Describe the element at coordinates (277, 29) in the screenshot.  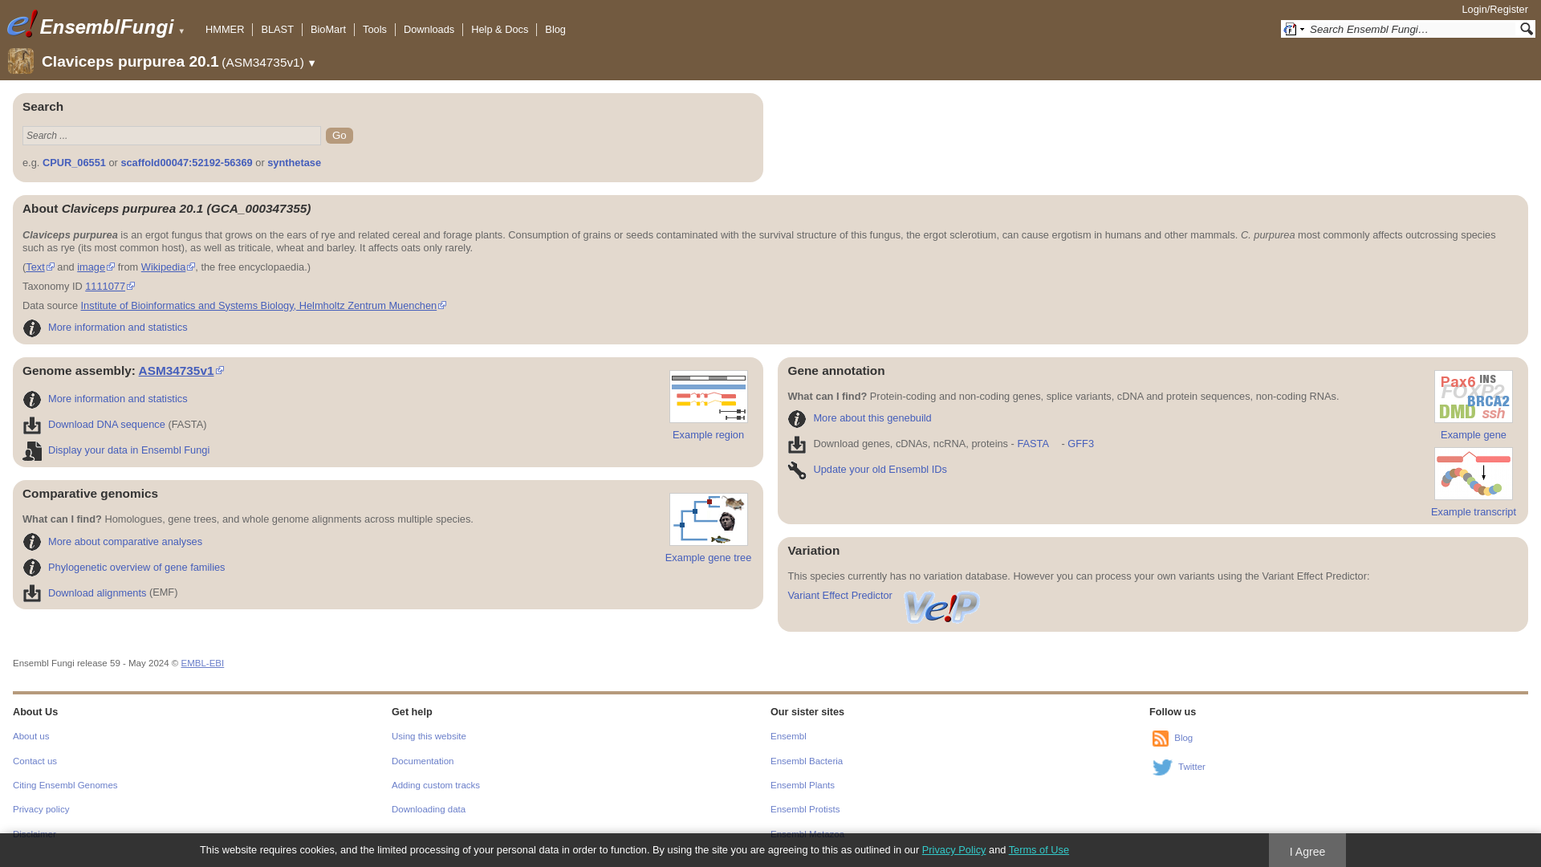
I see `BLAST` at that location.